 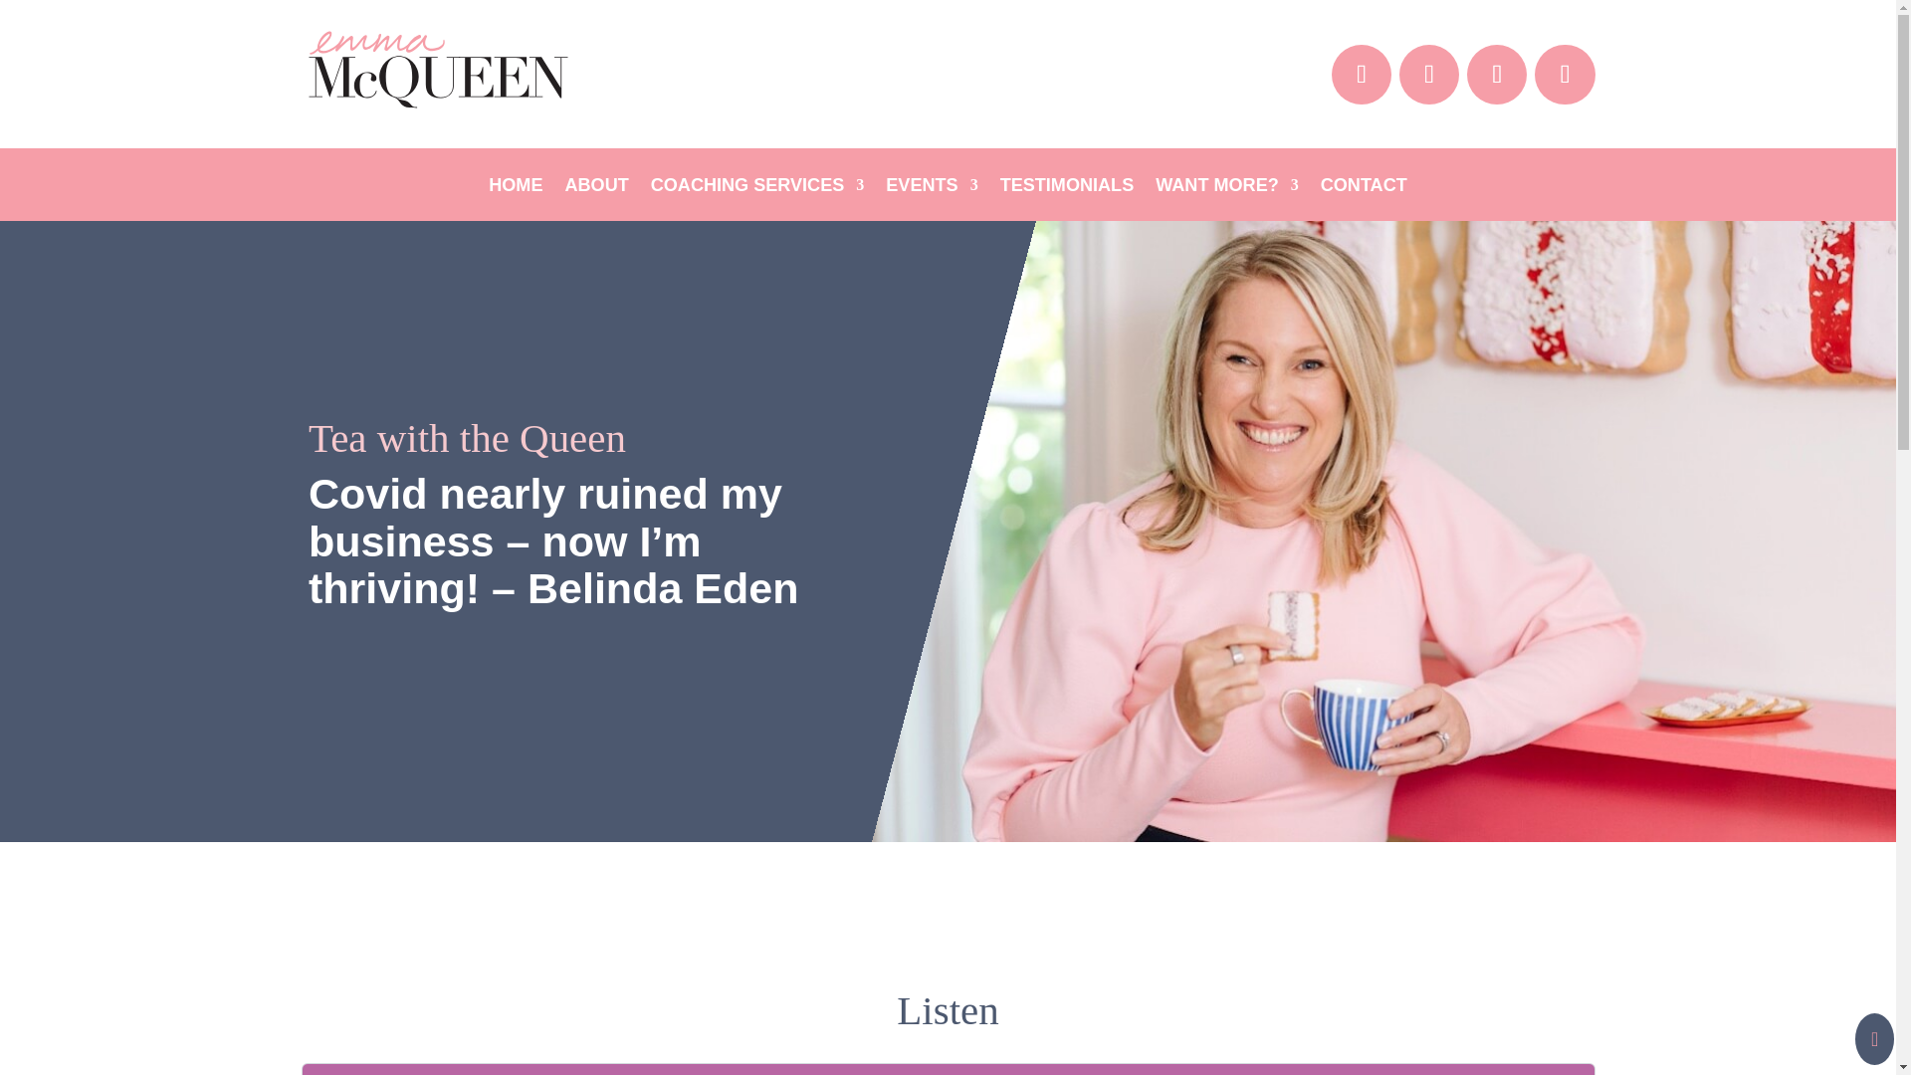 What do you see at coordinates (1429, 74) in the screenshot?
I see `Follow on LinkedIn` at bounding box center [1429, 74].